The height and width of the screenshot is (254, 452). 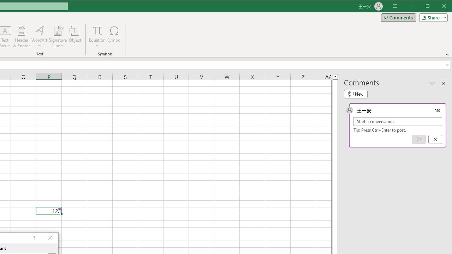 What do you see at coordinates (97, 30) in the screenshot?
I see `Equation` at bounding box center [97, 30].